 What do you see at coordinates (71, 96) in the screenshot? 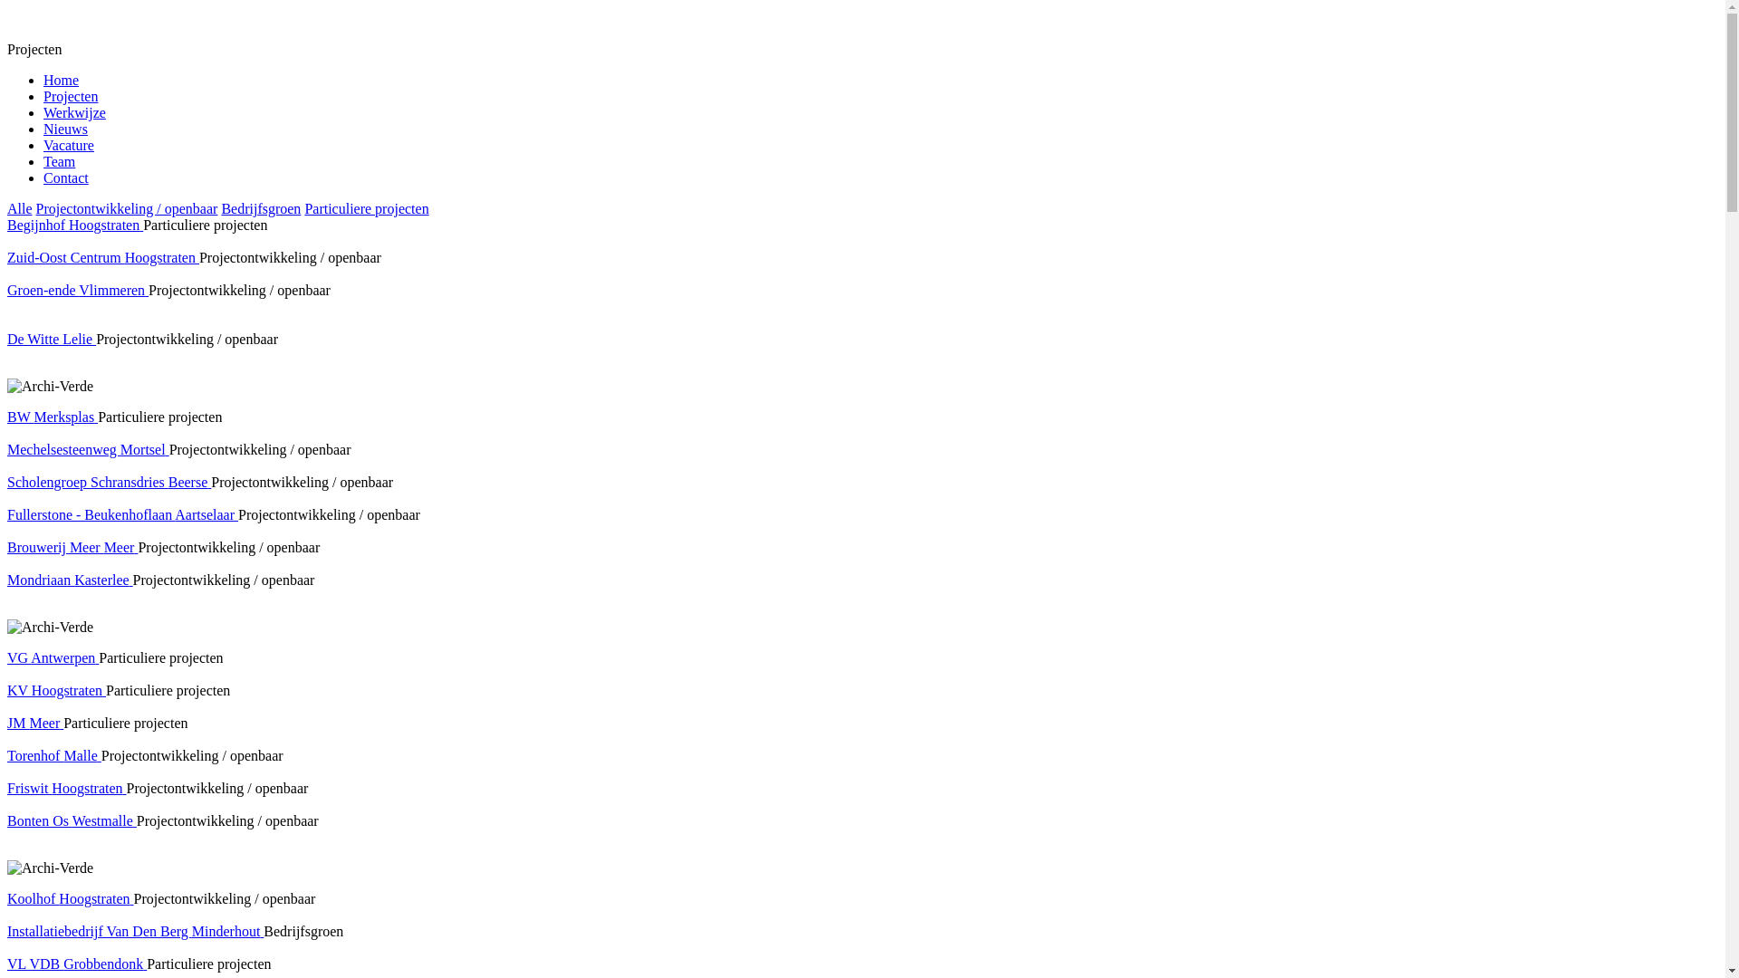
I see `Projecten` at bounding box center [71, 96].